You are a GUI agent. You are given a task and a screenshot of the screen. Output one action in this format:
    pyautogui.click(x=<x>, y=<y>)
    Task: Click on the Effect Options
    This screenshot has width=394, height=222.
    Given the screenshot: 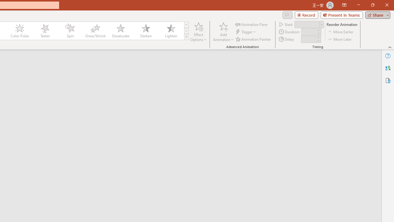 What is the action you would take?
    pyautogui.click(x=198, y=31)
    